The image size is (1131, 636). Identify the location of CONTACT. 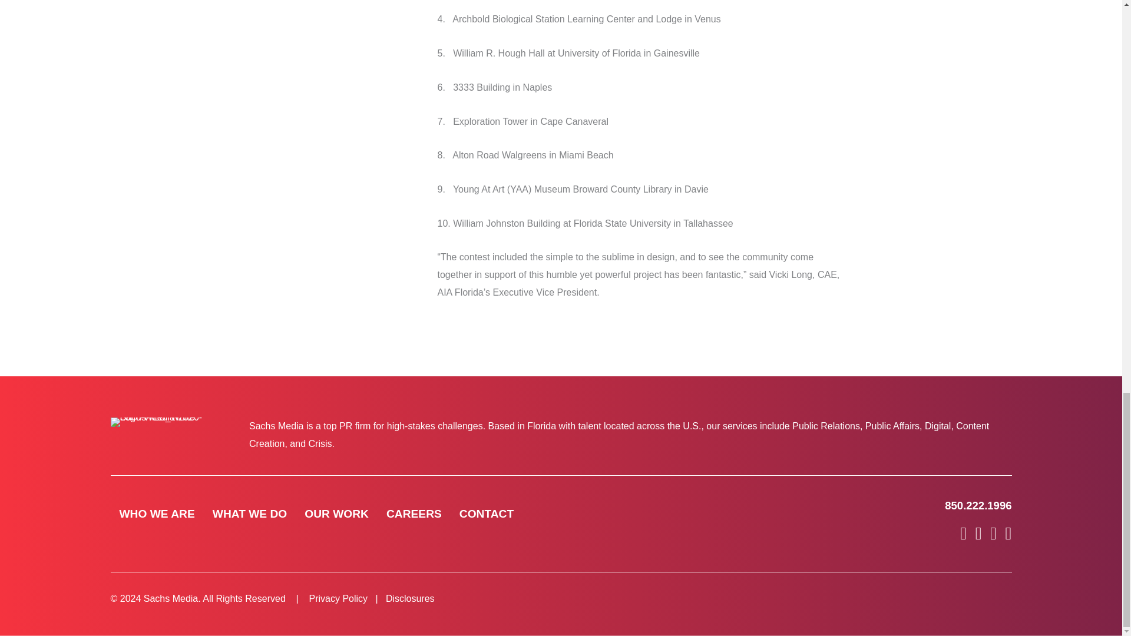
(486, 514).